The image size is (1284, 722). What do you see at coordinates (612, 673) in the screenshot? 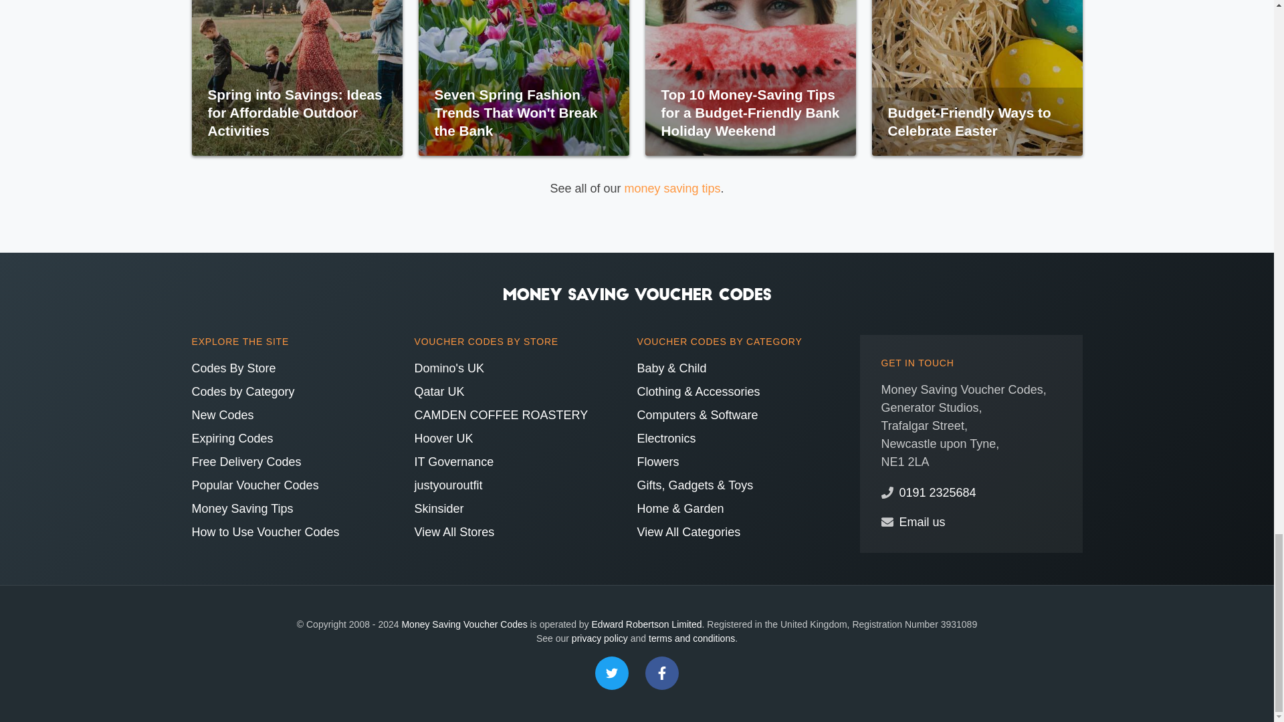
I see `Visit our Twitter` at bounding box center [612, 673].